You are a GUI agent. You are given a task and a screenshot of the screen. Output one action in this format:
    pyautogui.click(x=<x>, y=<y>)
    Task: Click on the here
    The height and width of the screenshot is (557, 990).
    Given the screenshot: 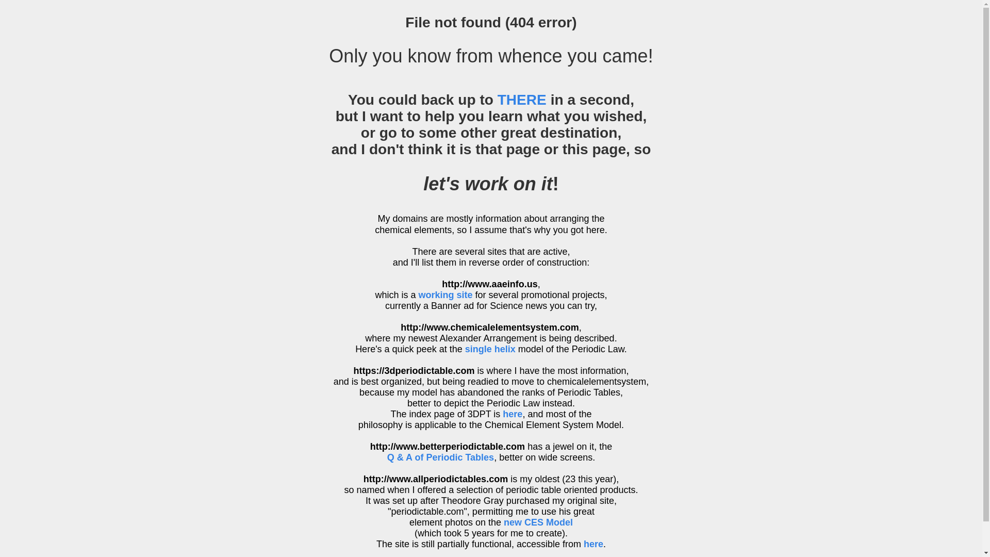 What is the action you would take?
    pyautogui.click(x=593, y=544)
    